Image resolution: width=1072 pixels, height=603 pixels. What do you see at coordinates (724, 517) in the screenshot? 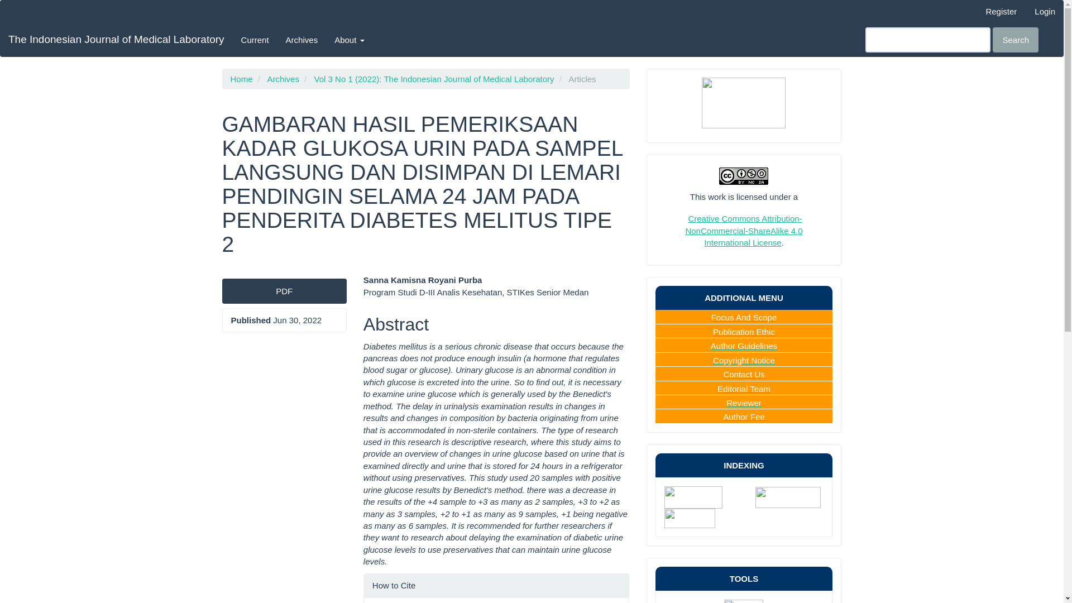
I see `Template ` at bounding box center [724, 517].